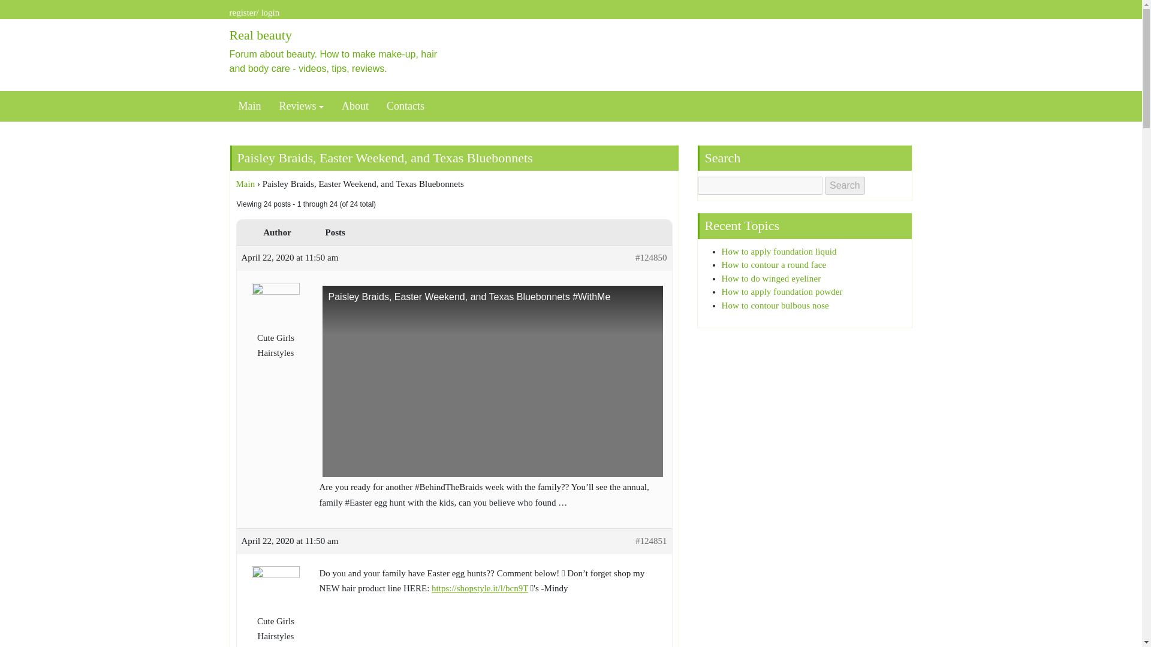 The height and width of the screenshot is (647, 1151). Describe the element at coordinates (270, 12) in the screenshot. I see `login` at that location.